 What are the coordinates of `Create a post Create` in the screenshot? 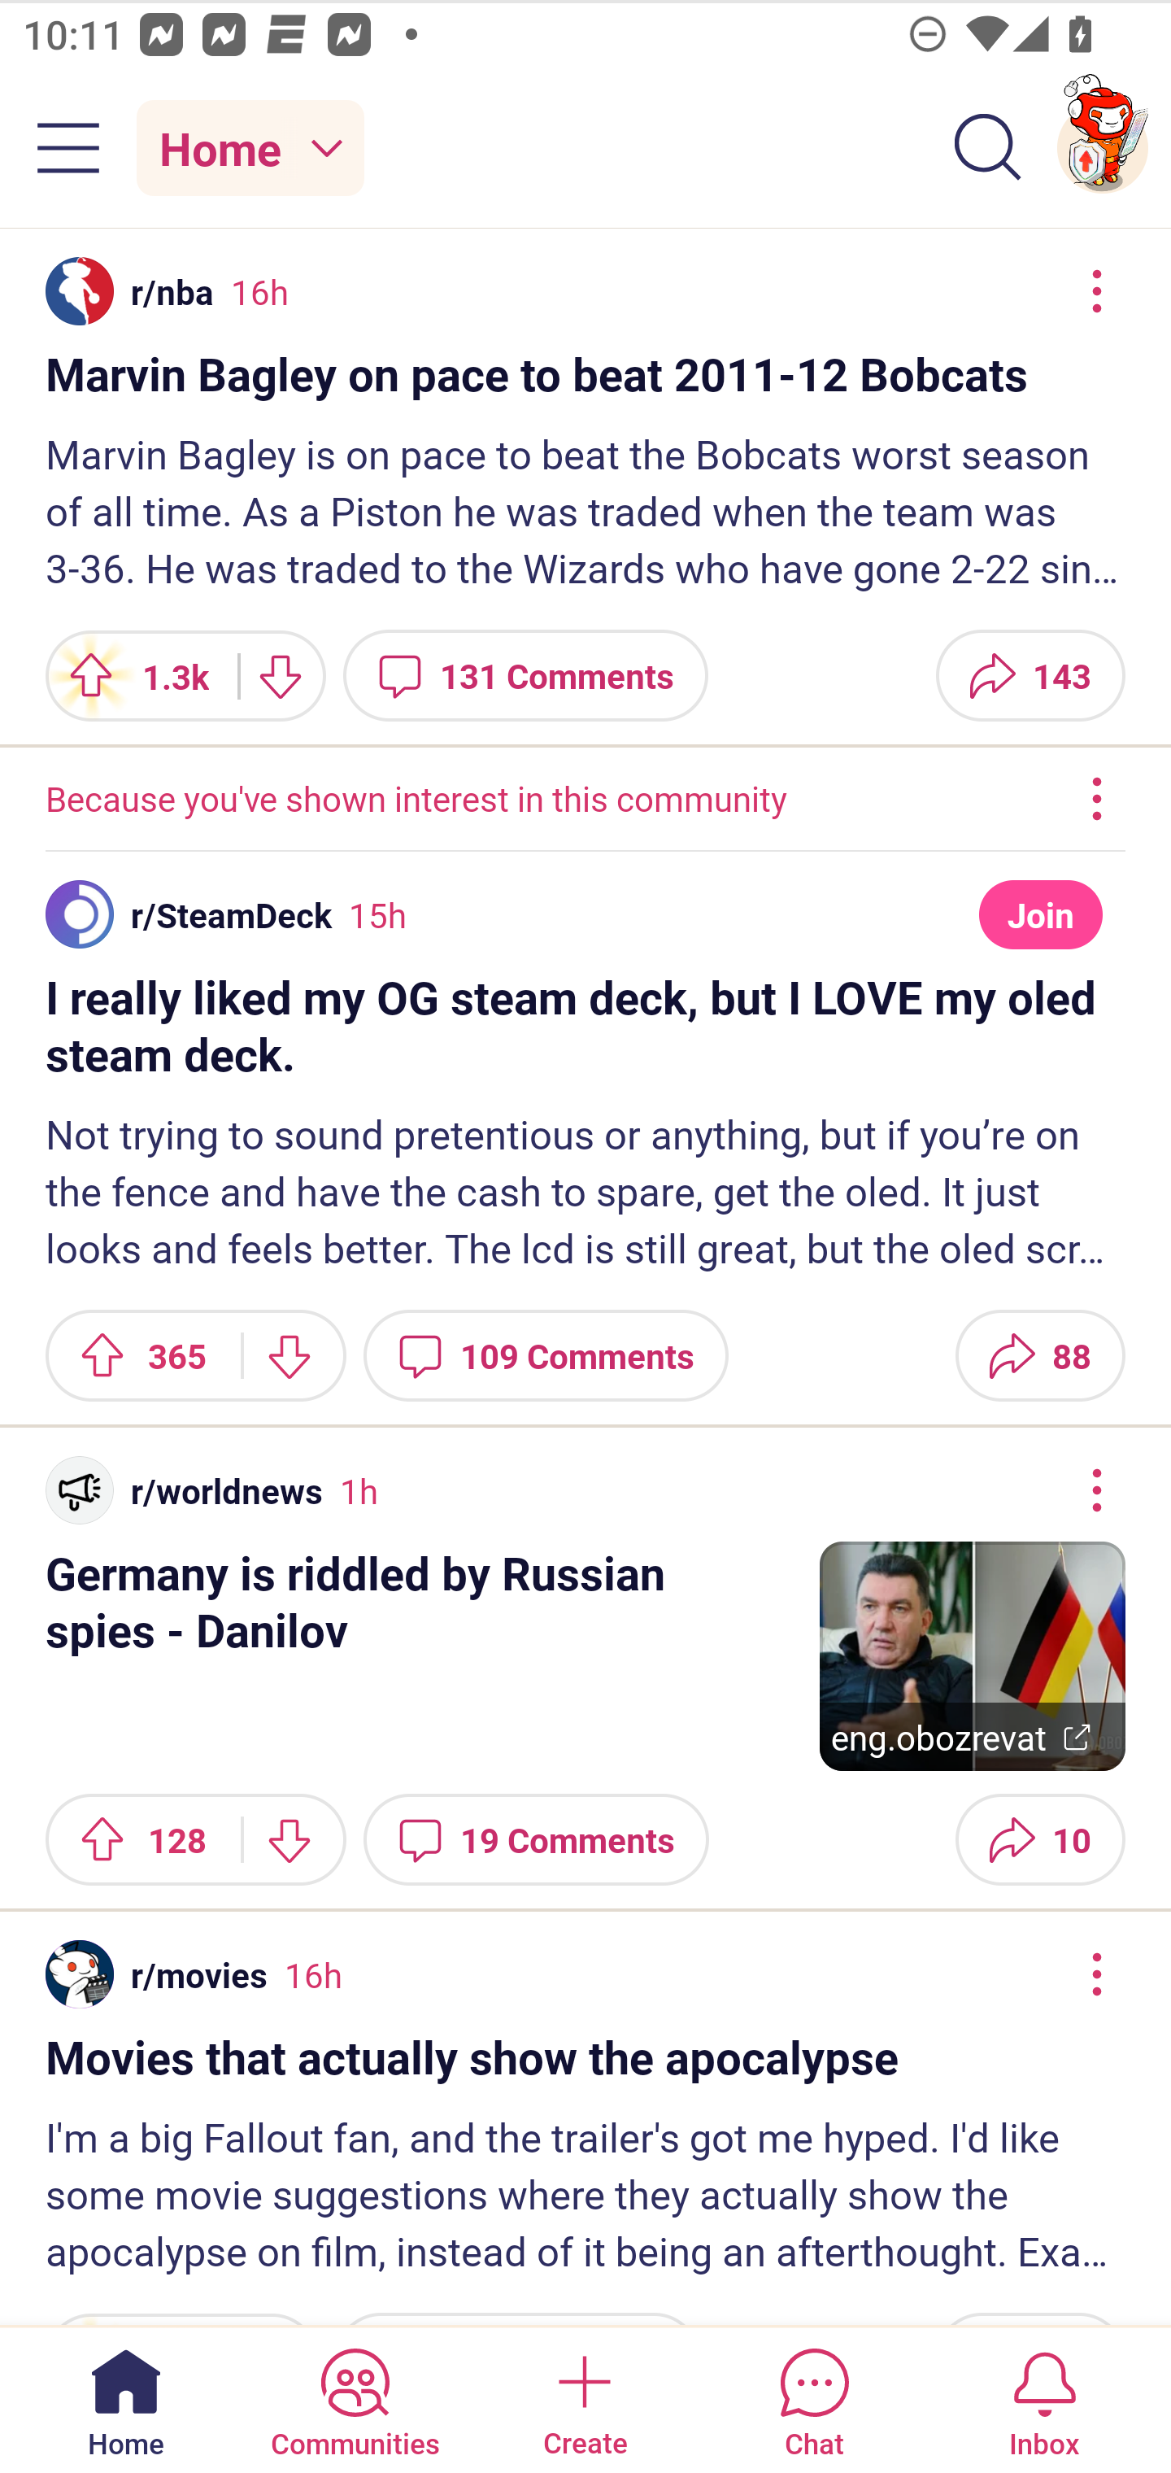 It's located at (584, 2398).